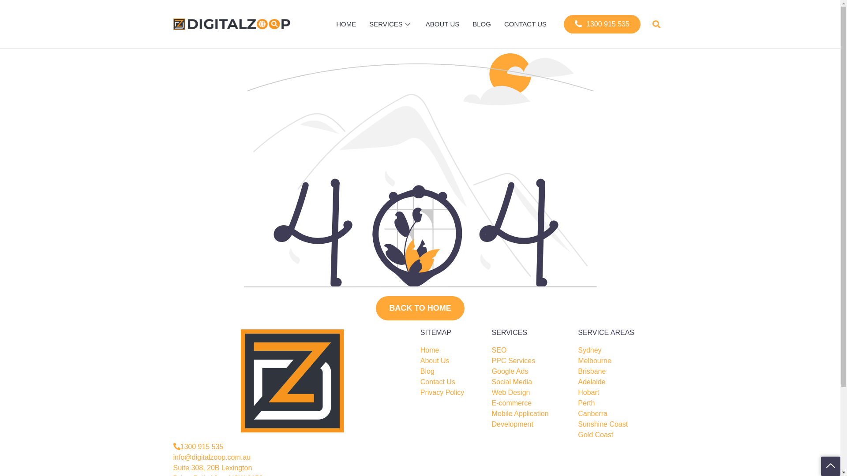  I want to click on PPC Services, so click(513, 361).